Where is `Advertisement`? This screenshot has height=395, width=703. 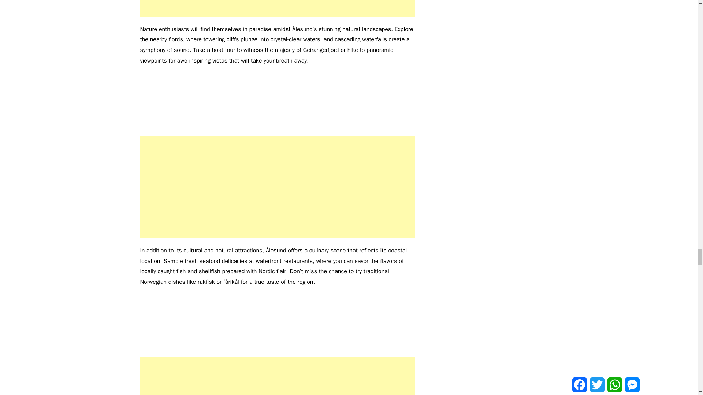 Advertisement is located at coordinates (277, 187).